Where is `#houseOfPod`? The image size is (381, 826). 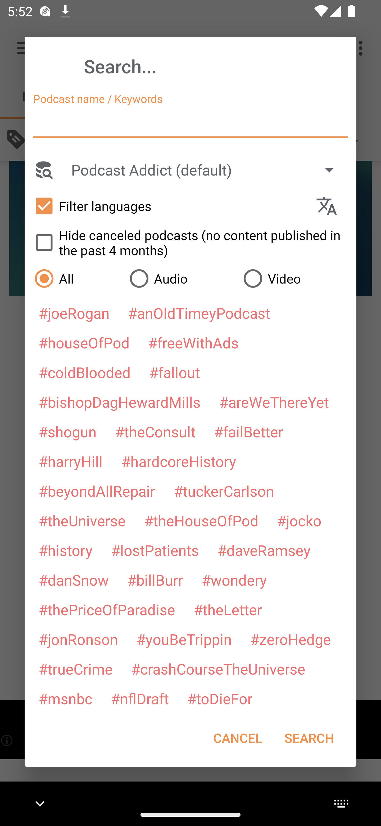
#houseOfPod is located at coordinates (84, 343).